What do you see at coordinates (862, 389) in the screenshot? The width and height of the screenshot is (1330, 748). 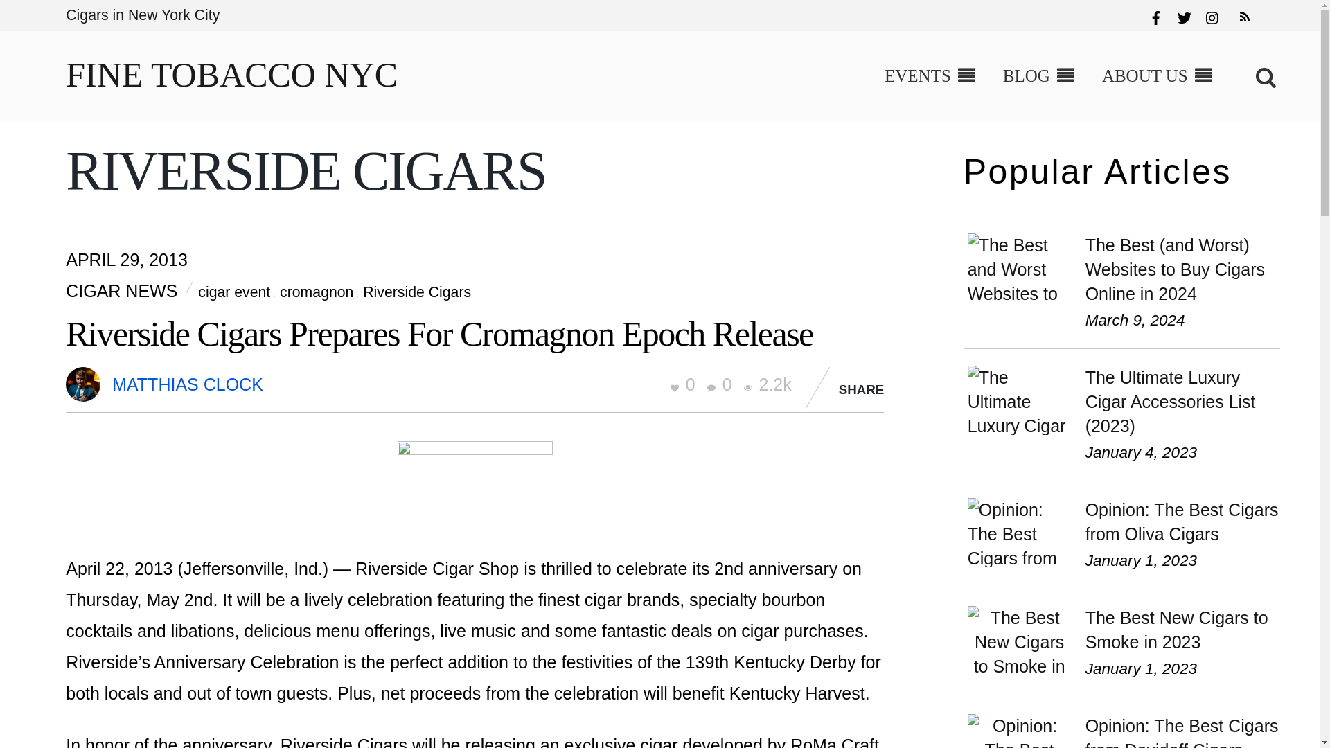 I see `SHARE` at bounding box center [862, 389].